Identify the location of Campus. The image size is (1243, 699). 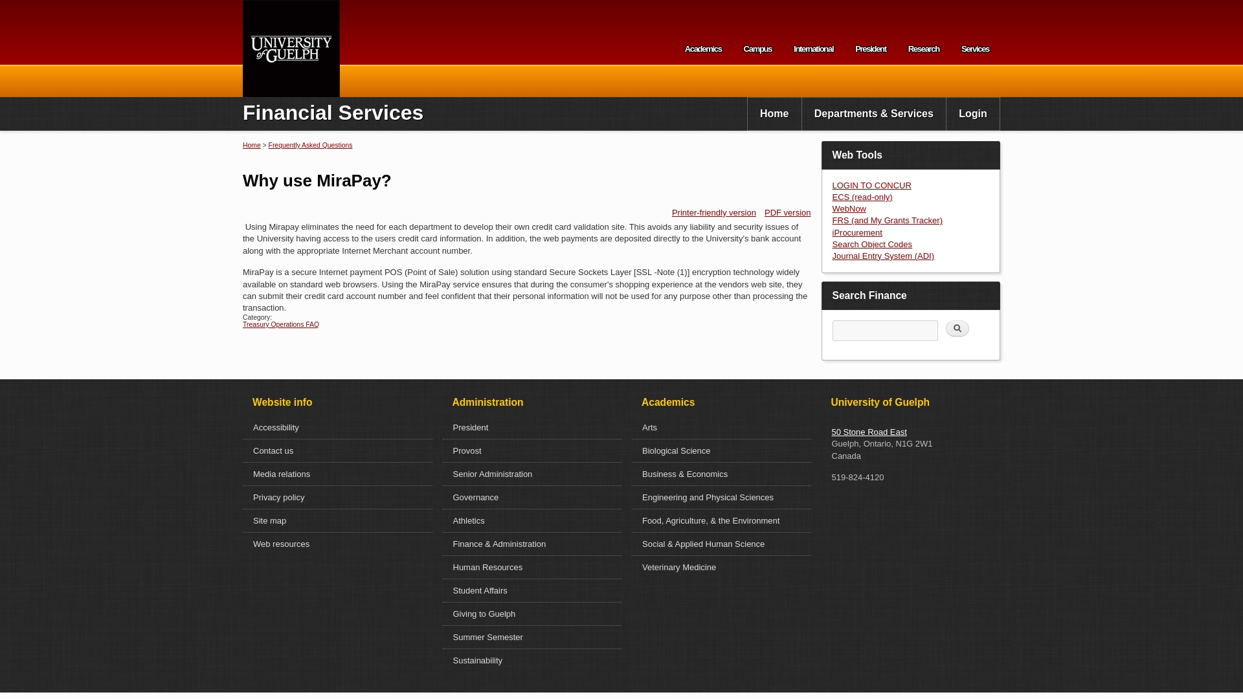
(757, 52).